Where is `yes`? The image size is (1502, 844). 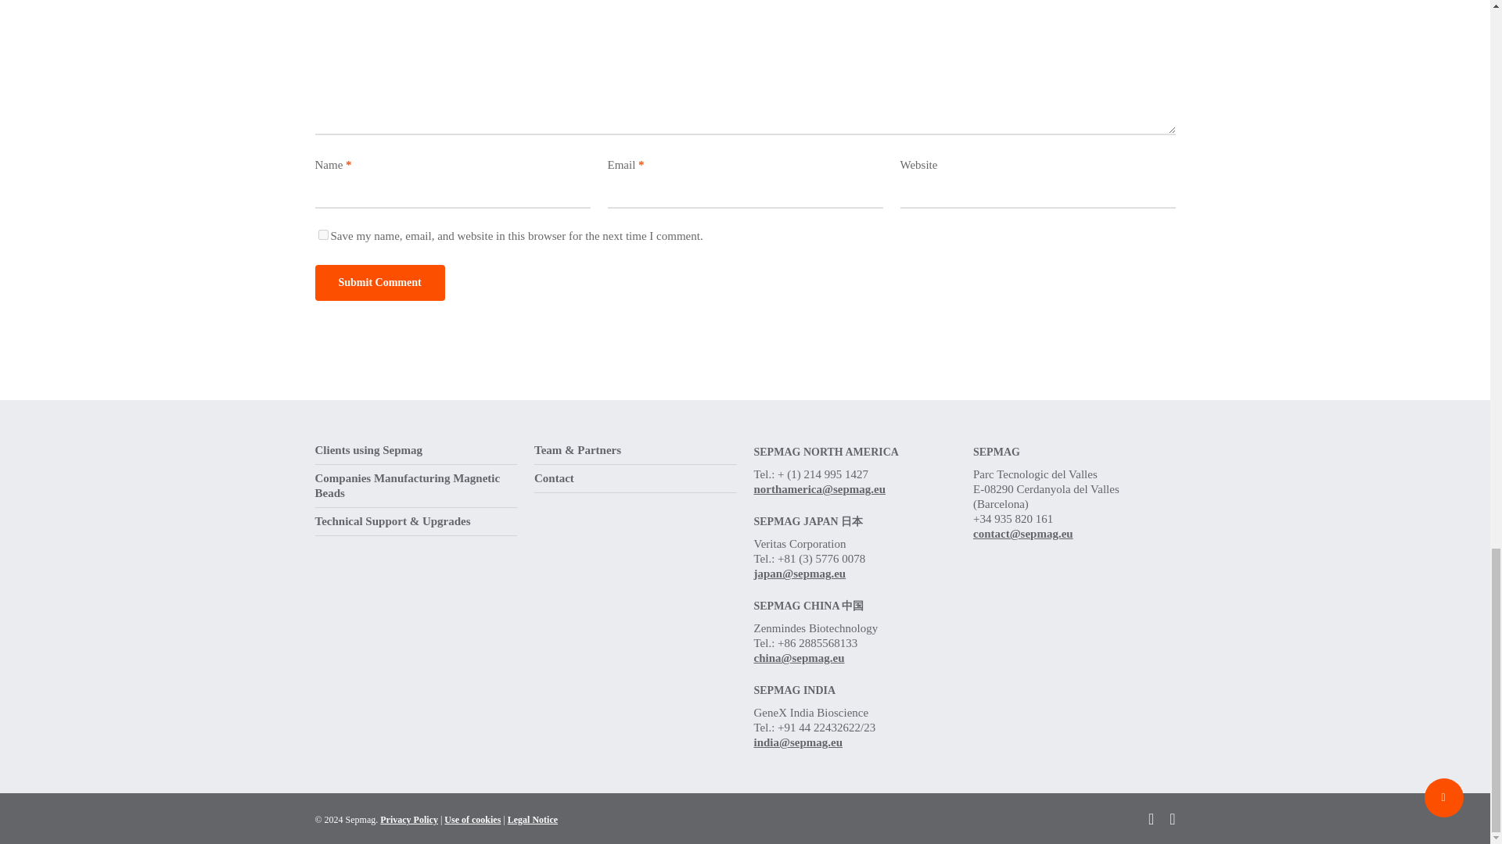 yes is located at coordinates (322, 234).